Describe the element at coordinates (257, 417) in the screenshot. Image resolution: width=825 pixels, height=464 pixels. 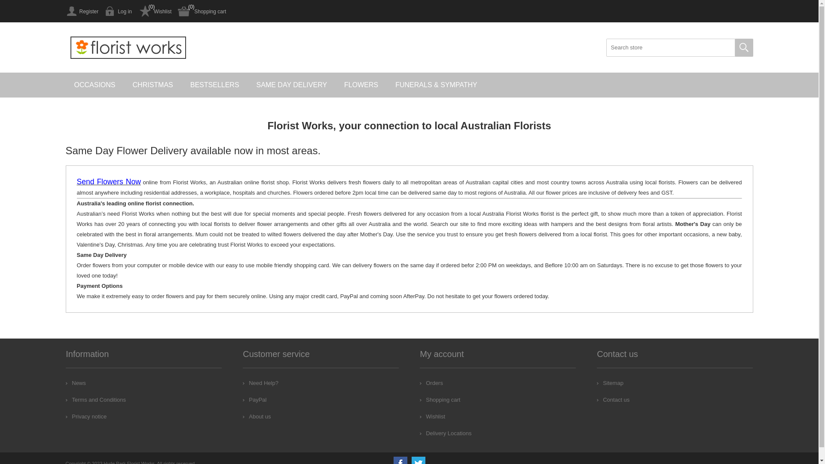
I see `About us` at that location.